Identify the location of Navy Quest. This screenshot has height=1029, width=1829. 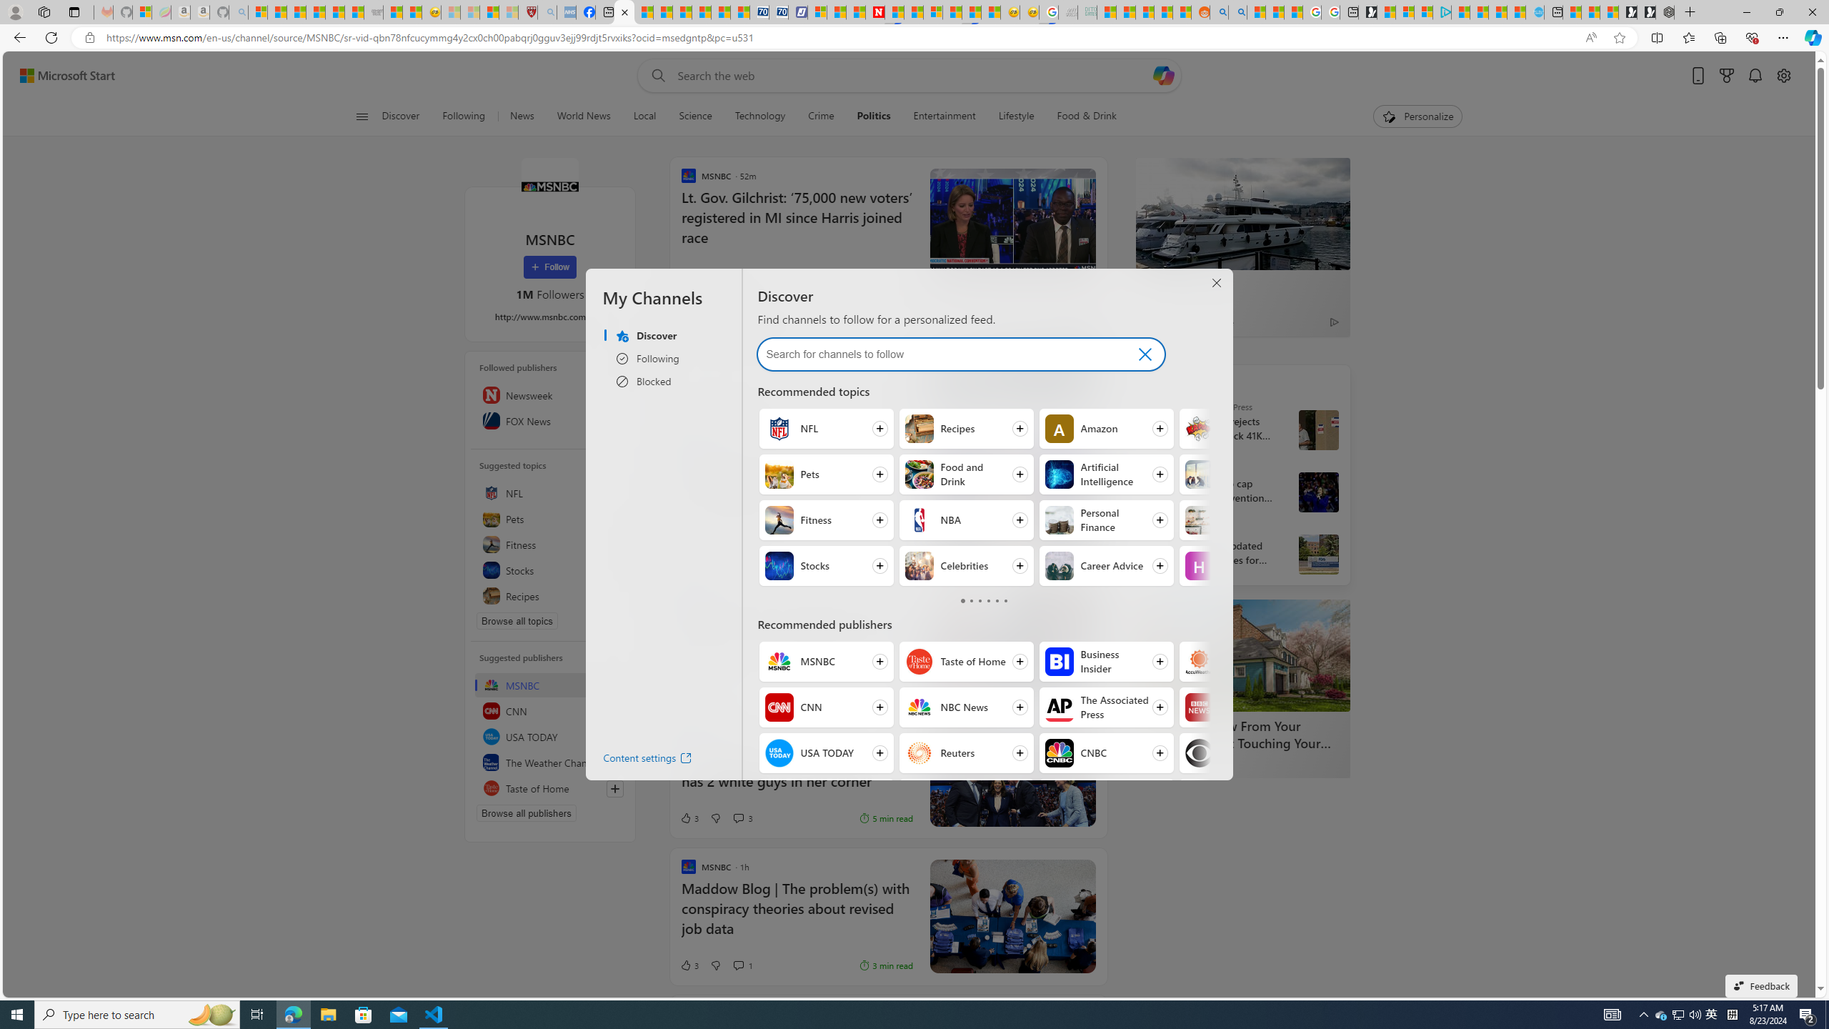
(1068, 12).